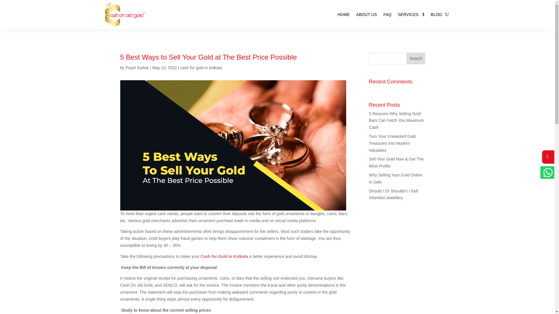 The width and height of the screenshot is (559, 314). What do you see at coordinates (137, 67) in the screenshot?
I see `Payel Sarkar` at bounding box center [137, 67].